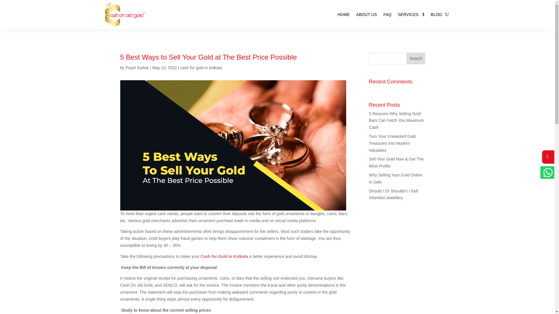 The width and height of the screenshot is (559, 314). What do you see at coordinates (137, 67) in the screenshot?
I see `Payel Sarkar` at bounding box center [137, 67].